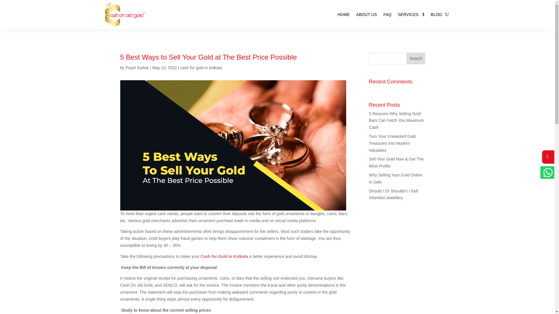 The width and height of the screenshot is (559, 314). What do you see at coordinates (137, 67) in the screenshot?
I see `Payel Sarkar` at bounding box center [137, 67].